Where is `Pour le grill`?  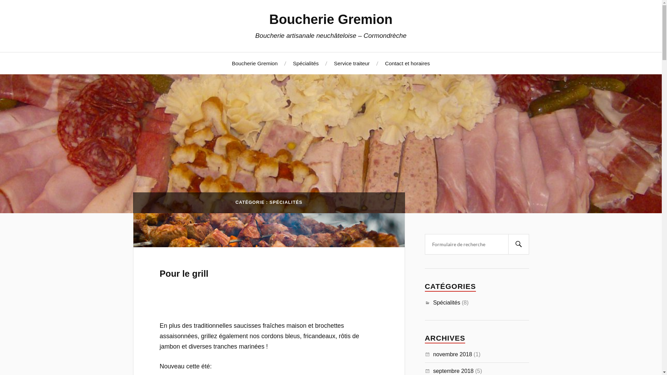
Pour le grill is located at coordinates (269, 230).